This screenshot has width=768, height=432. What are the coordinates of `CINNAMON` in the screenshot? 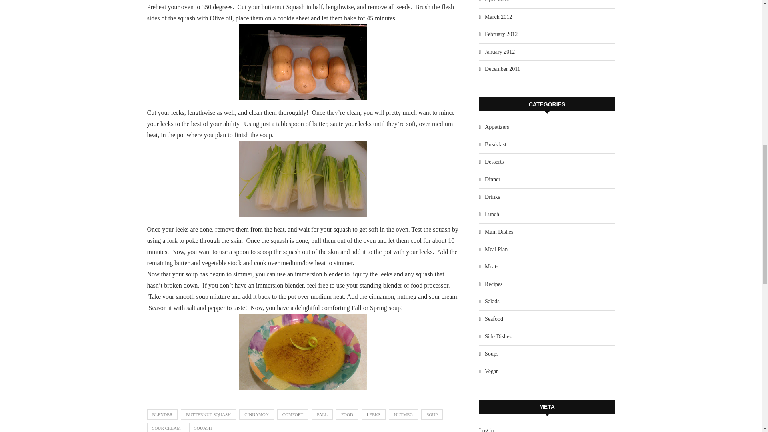 It's located at (256, 414).